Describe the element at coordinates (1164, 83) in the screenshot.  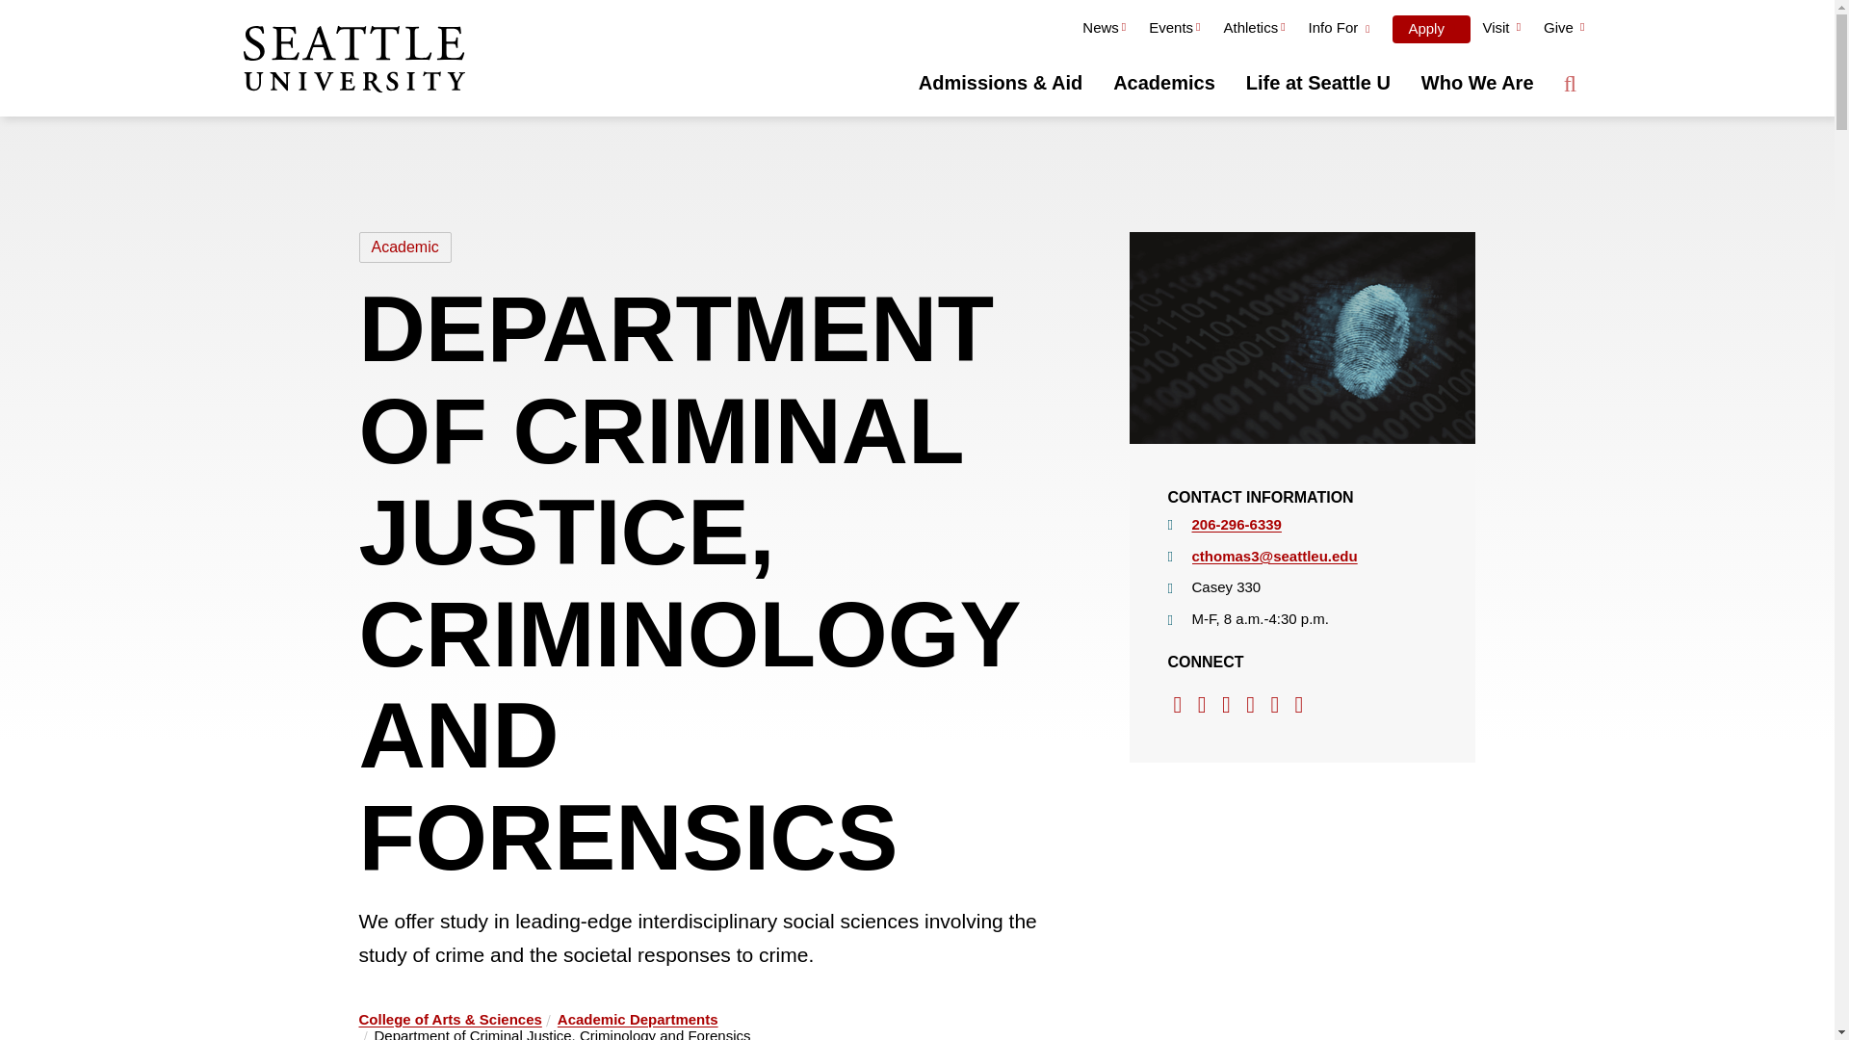
I see `Academics` at that location.